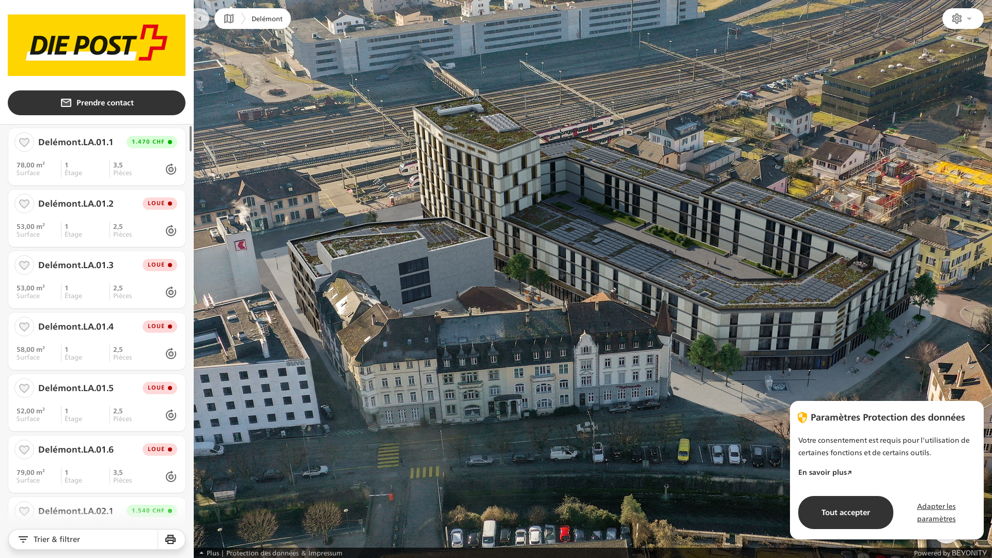 The image size is (992, 558). Describe the element at coordinates (24, 327) in the screenshot. I see `Ajouter/supprimer signet` at that location.